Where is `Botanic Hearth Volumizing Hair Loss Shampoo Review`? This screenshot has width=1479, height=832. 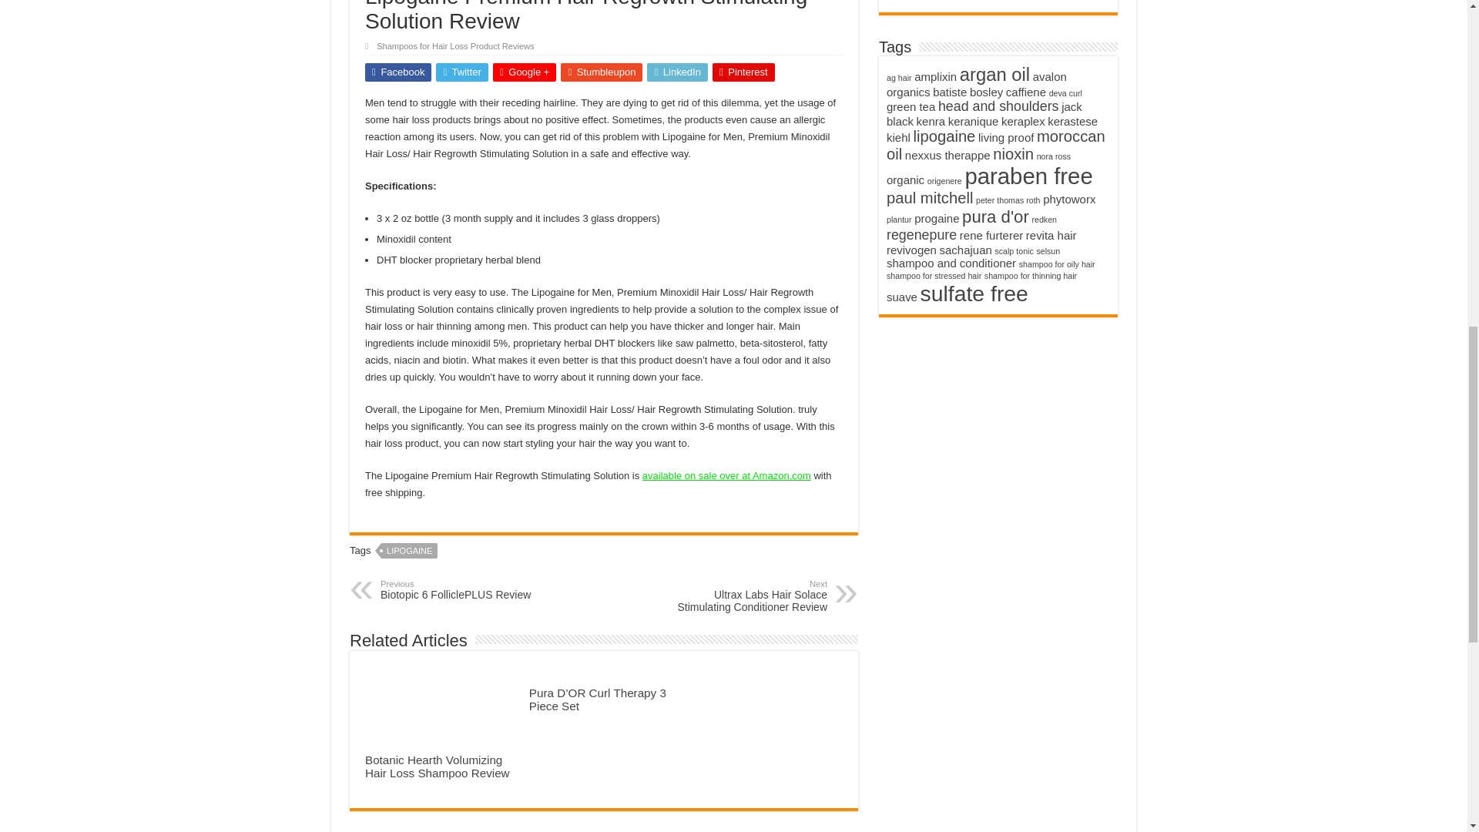
Botanic Hearth Volumizing Hair Loss Shampoo Review is located at coordinates (438, 766).